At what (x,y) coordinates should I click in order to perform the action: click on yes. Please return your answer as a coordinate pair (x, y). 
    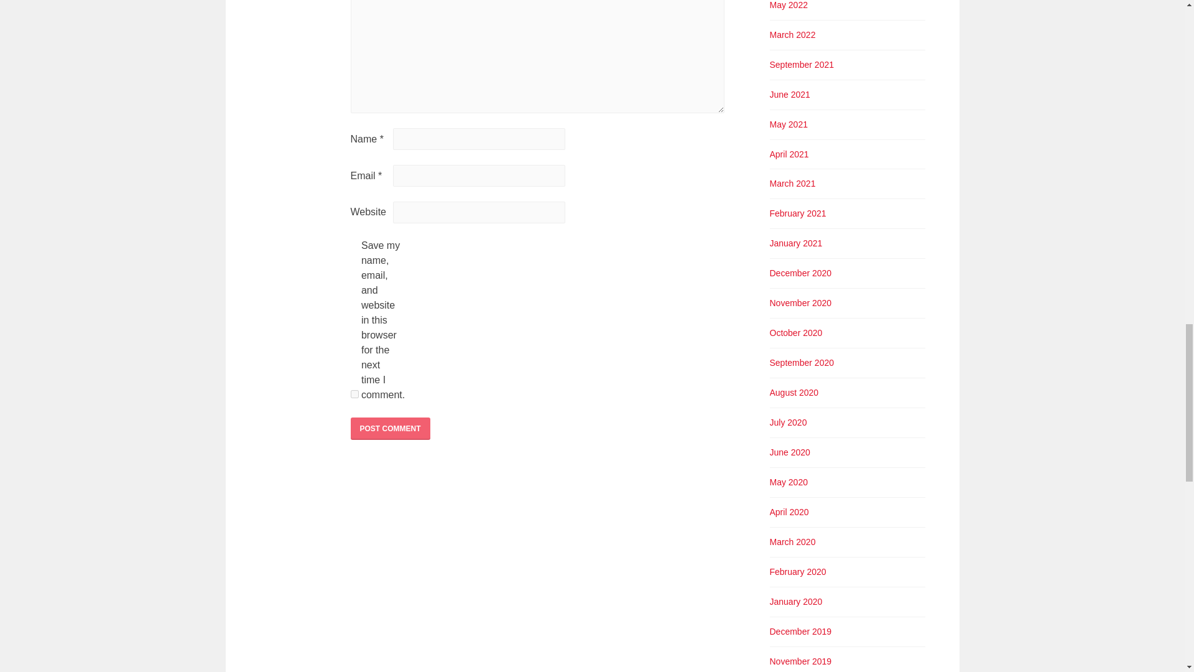
    Looking at the image, I should click on (354, 394).